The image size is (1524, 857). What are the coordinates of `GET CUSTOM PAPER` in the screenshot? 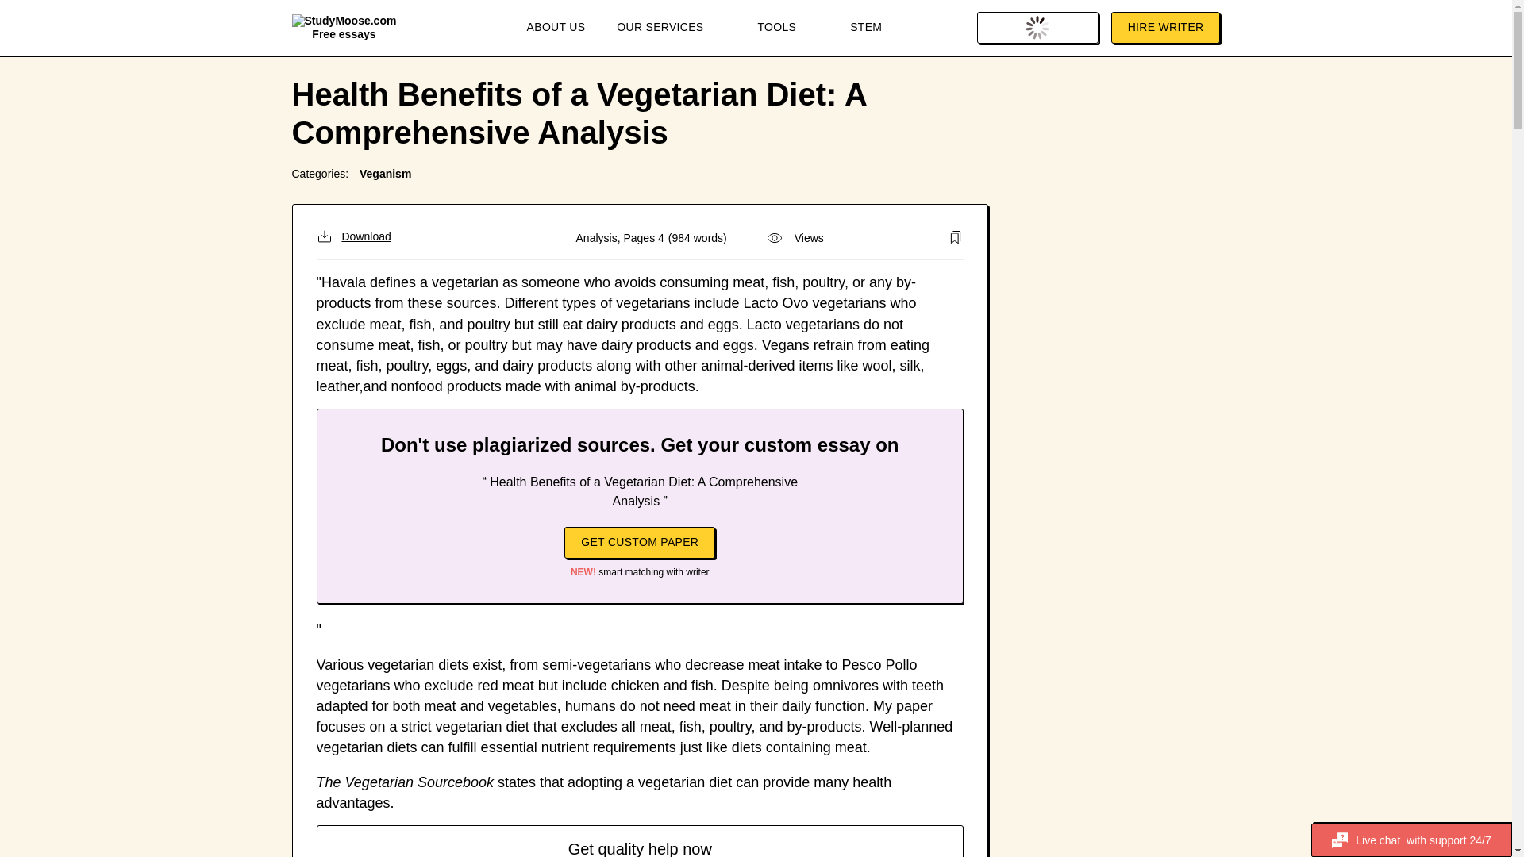 It's located at (639, 543).